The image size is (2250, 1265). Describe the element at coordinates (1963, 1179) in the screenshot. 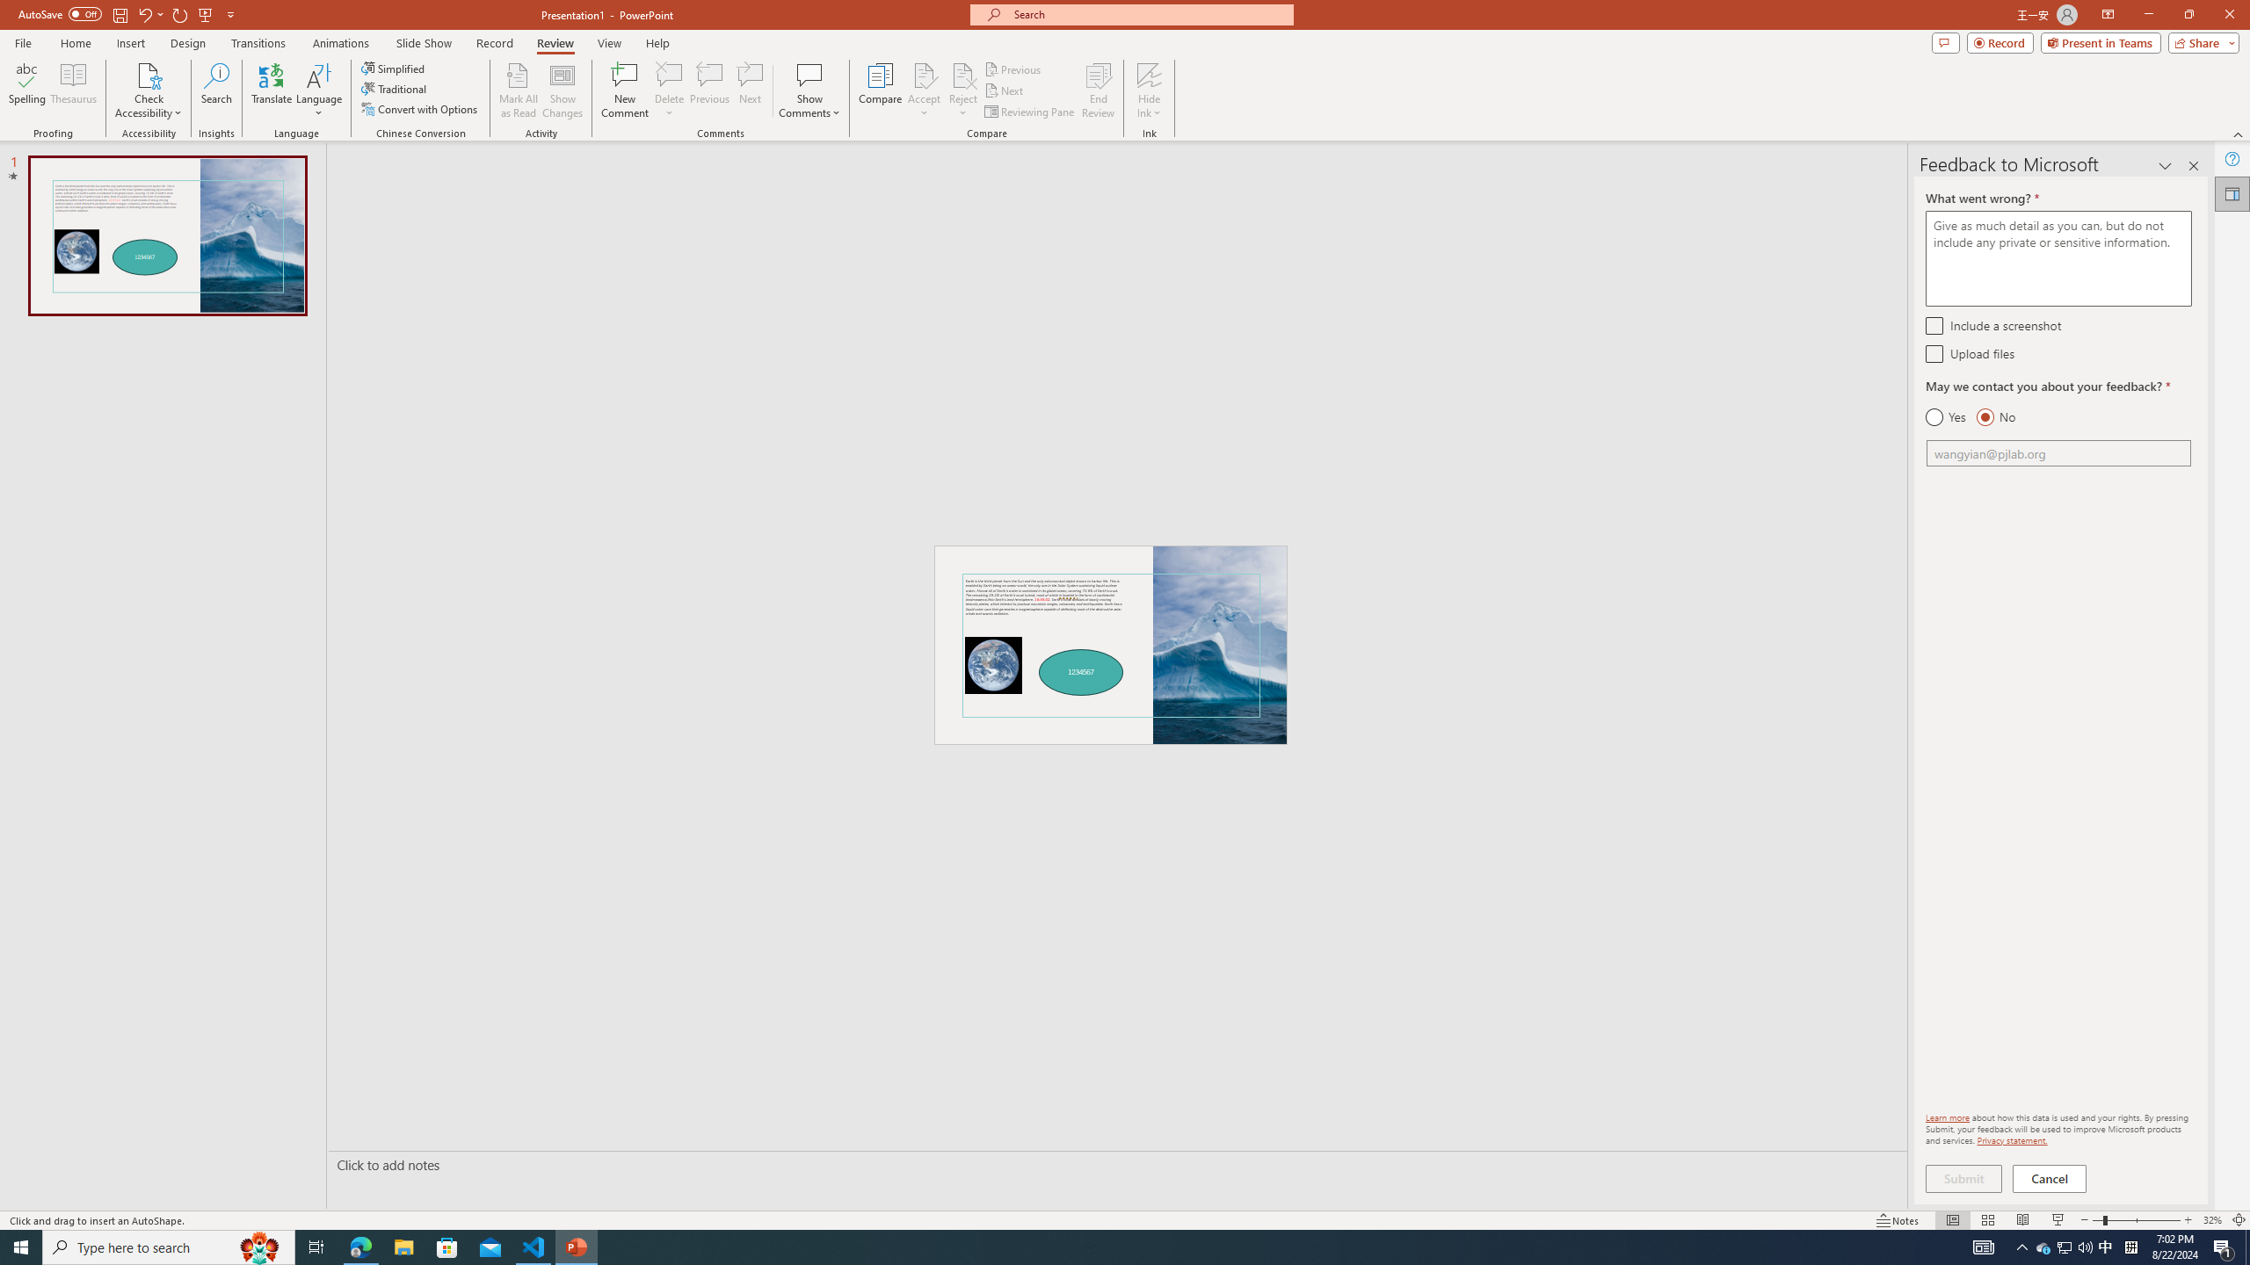

I see `Submit` at that location.